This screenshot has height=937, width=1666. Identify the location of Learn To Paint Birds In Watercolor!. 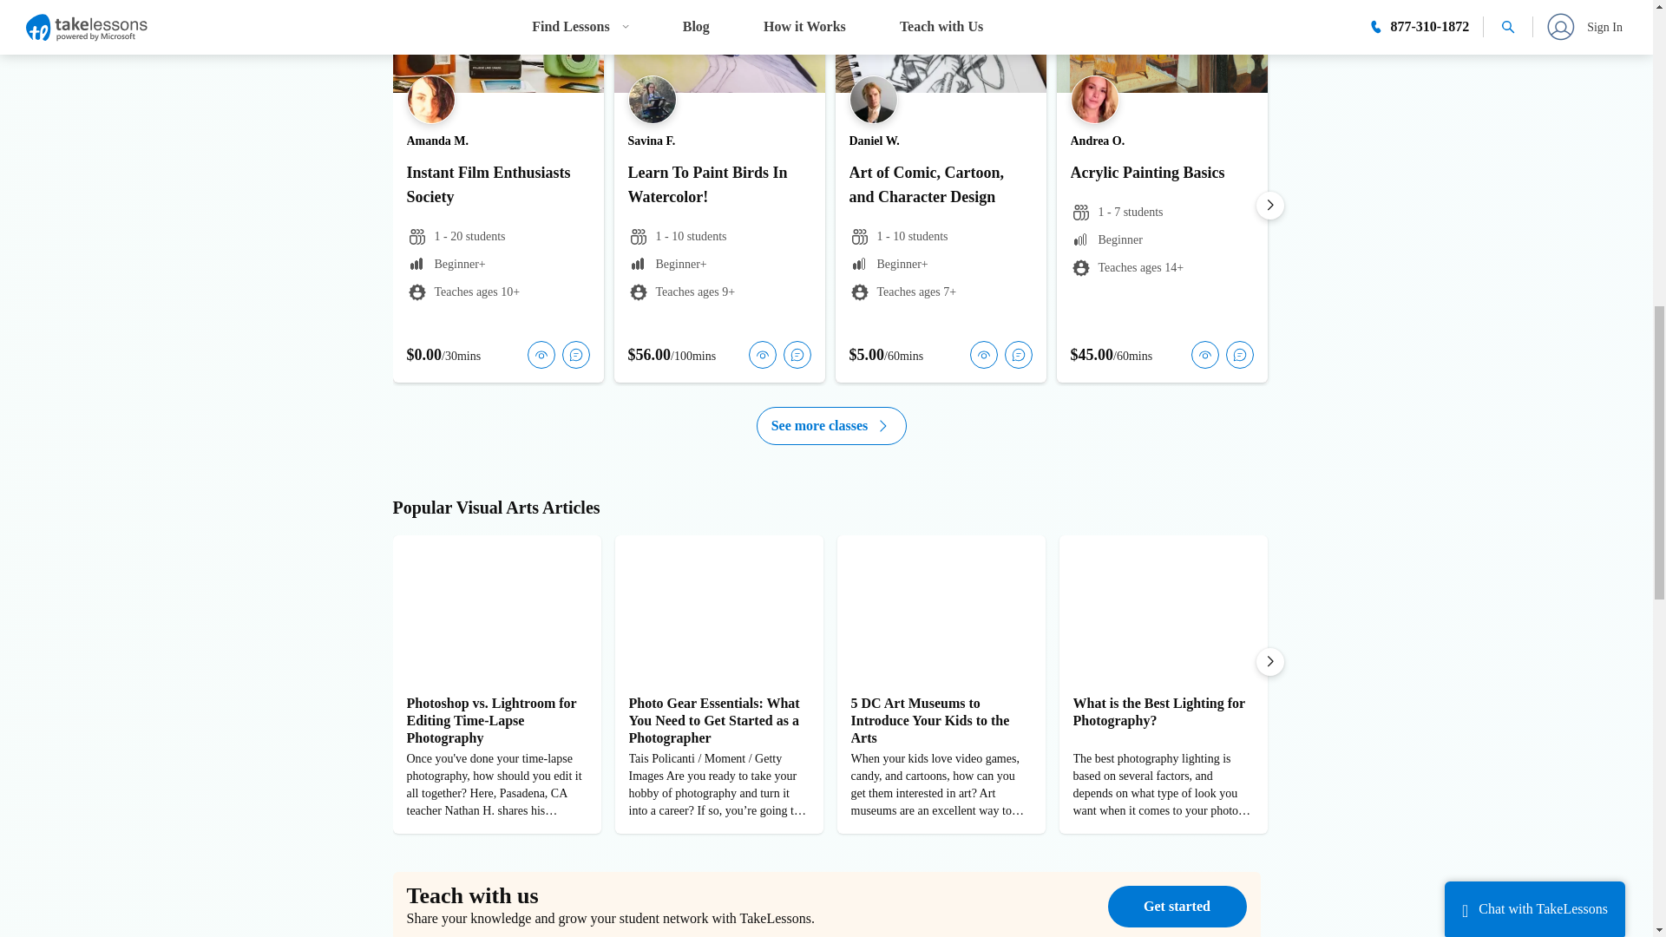
(719, 184).